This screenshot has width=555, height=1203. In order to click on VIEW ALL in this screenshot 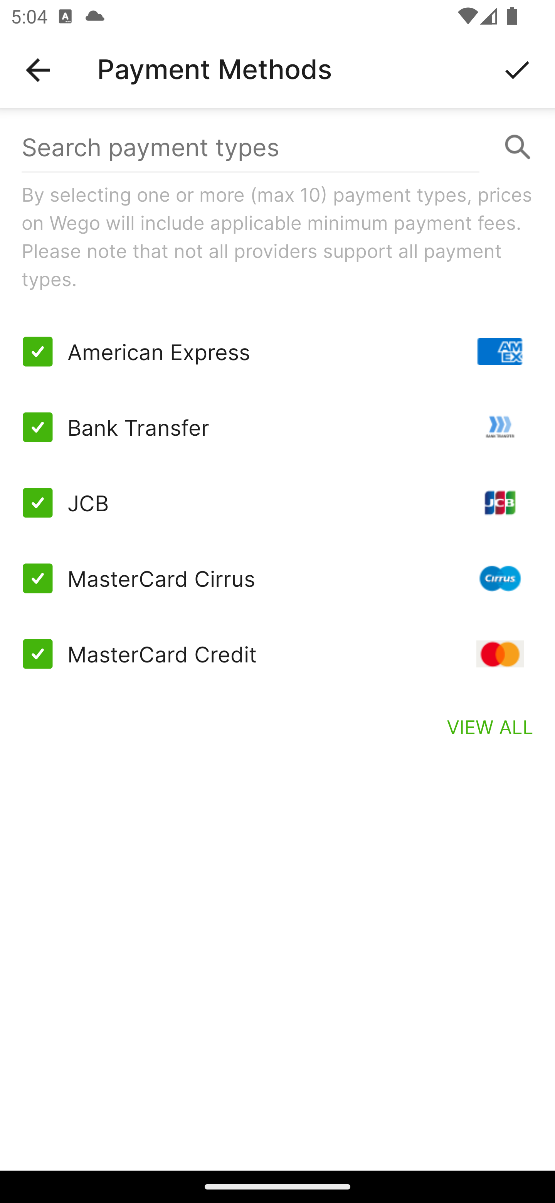, I will do `click(490, 726)`.